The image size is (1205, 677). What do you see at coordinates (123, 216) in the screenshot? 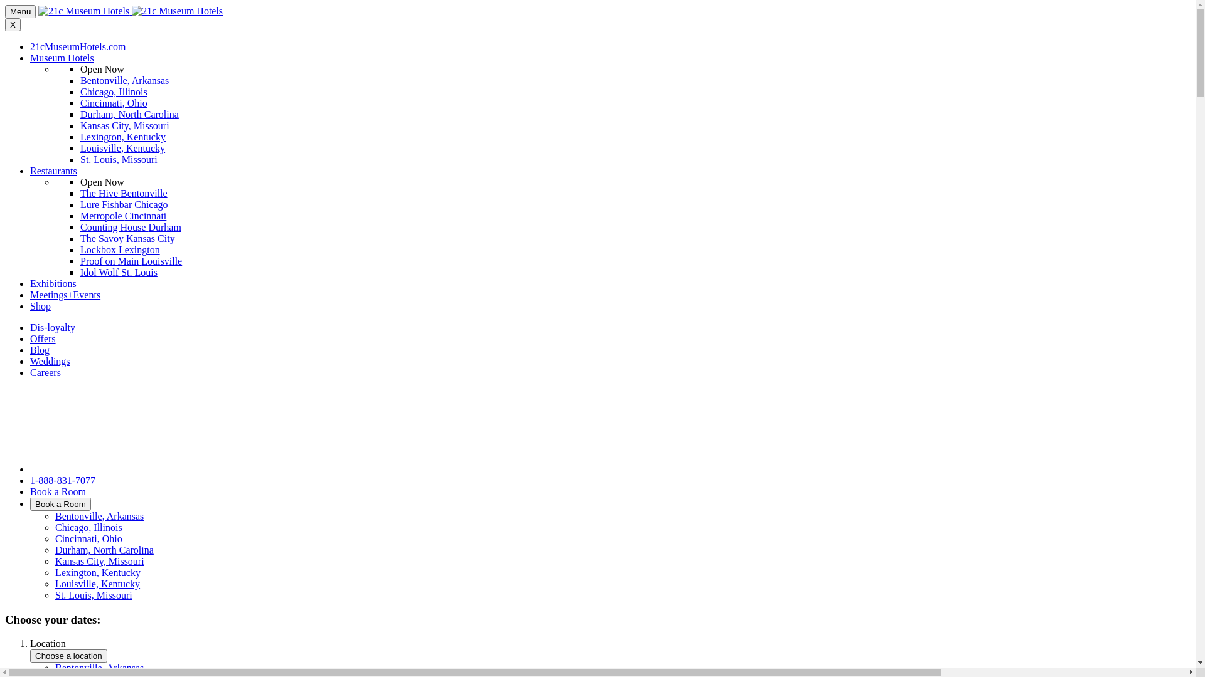
I see `Metropole Cincinnati` at bounding box center [123, 216].